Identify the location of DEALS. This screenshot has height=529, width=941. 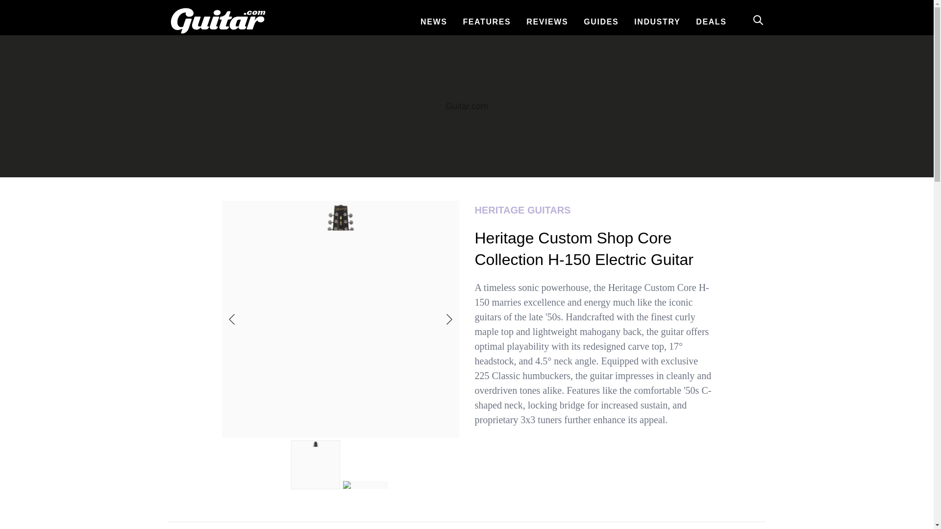
(711, 22).